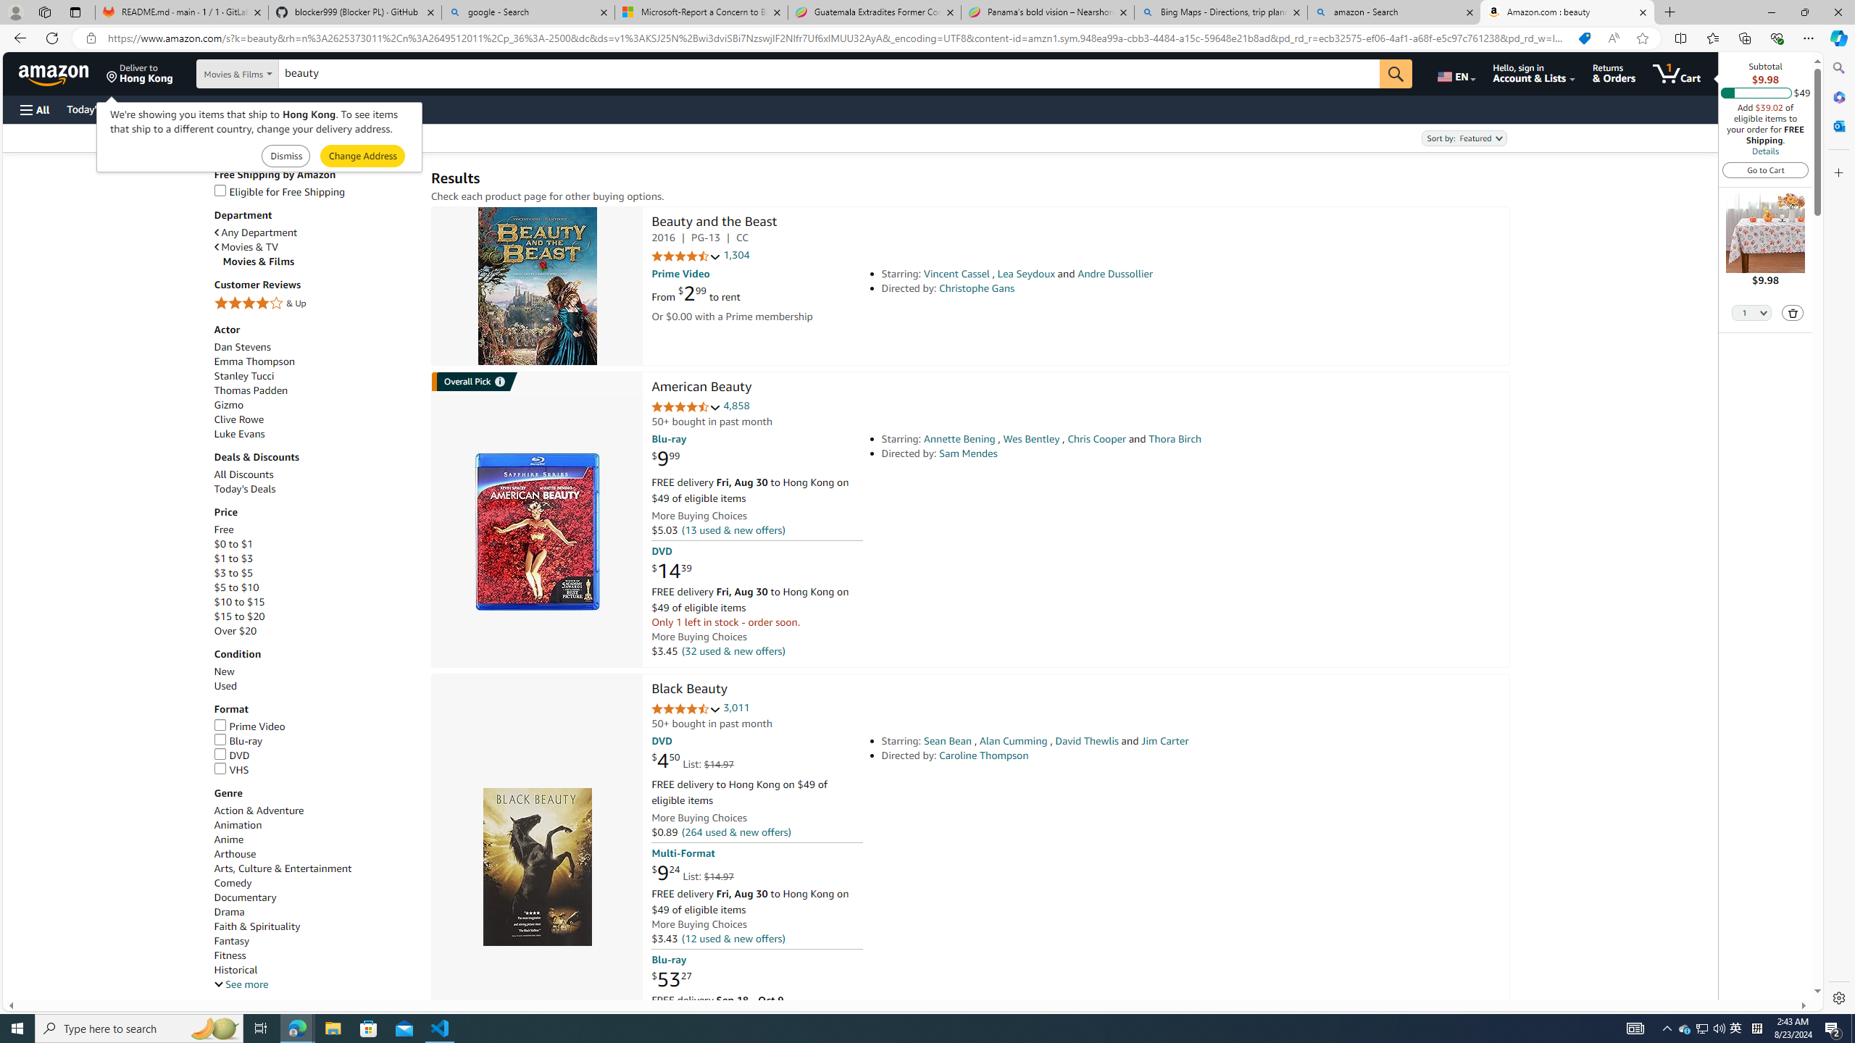 The width and height of the screenshot is (1855, 1043). I want to click on Faith & Spirituality, so click(257, 926).